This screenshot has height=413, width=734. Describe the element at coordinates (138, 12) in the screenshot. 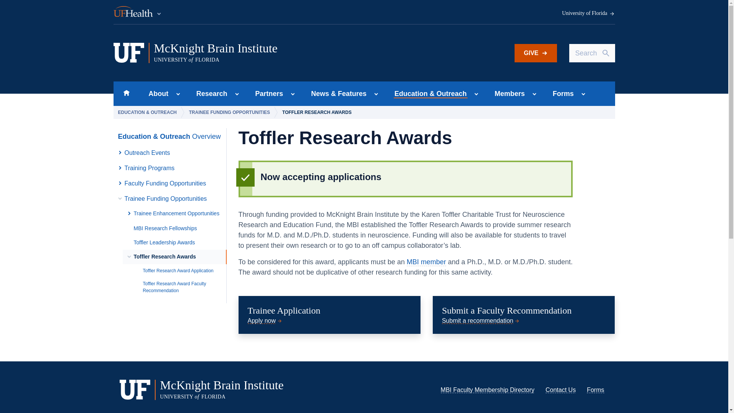

I see `Show submenu for About` at that location.